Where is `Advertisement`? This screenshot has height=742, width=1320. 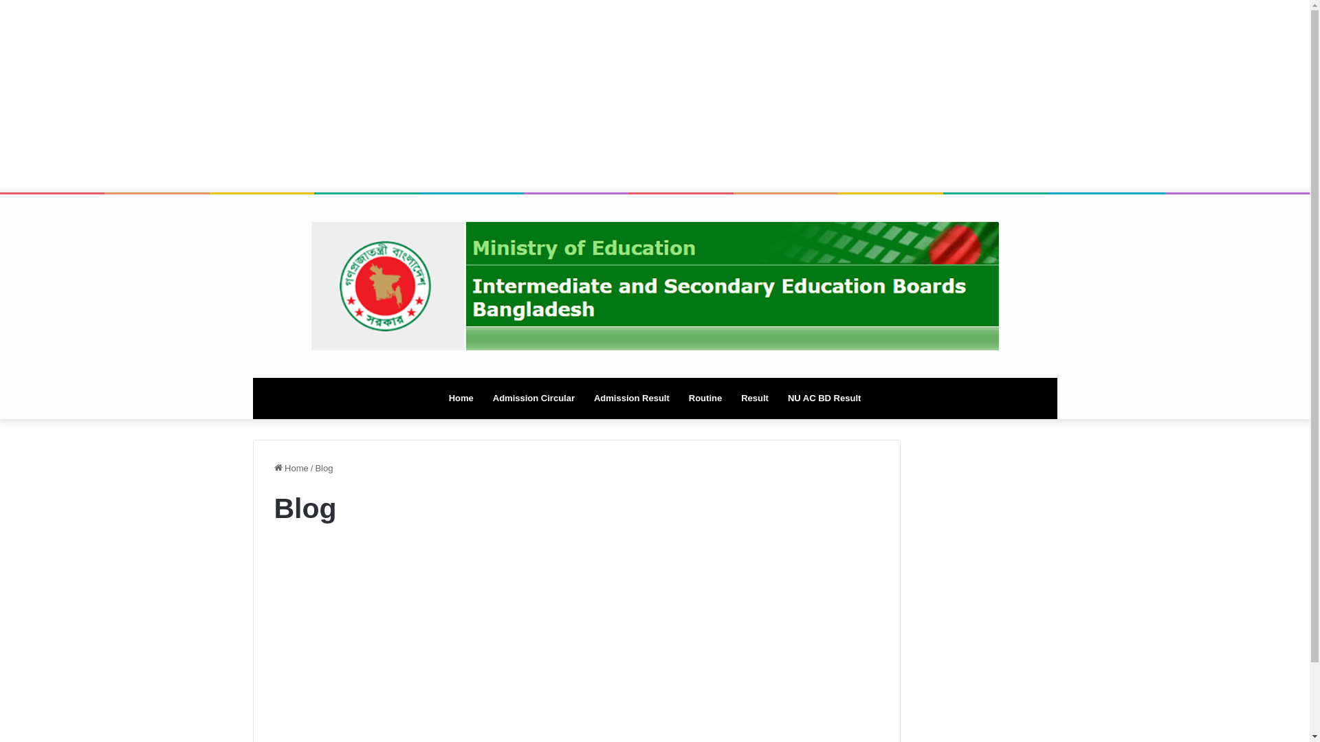 Advertisement is located at coordinates (654, 96).